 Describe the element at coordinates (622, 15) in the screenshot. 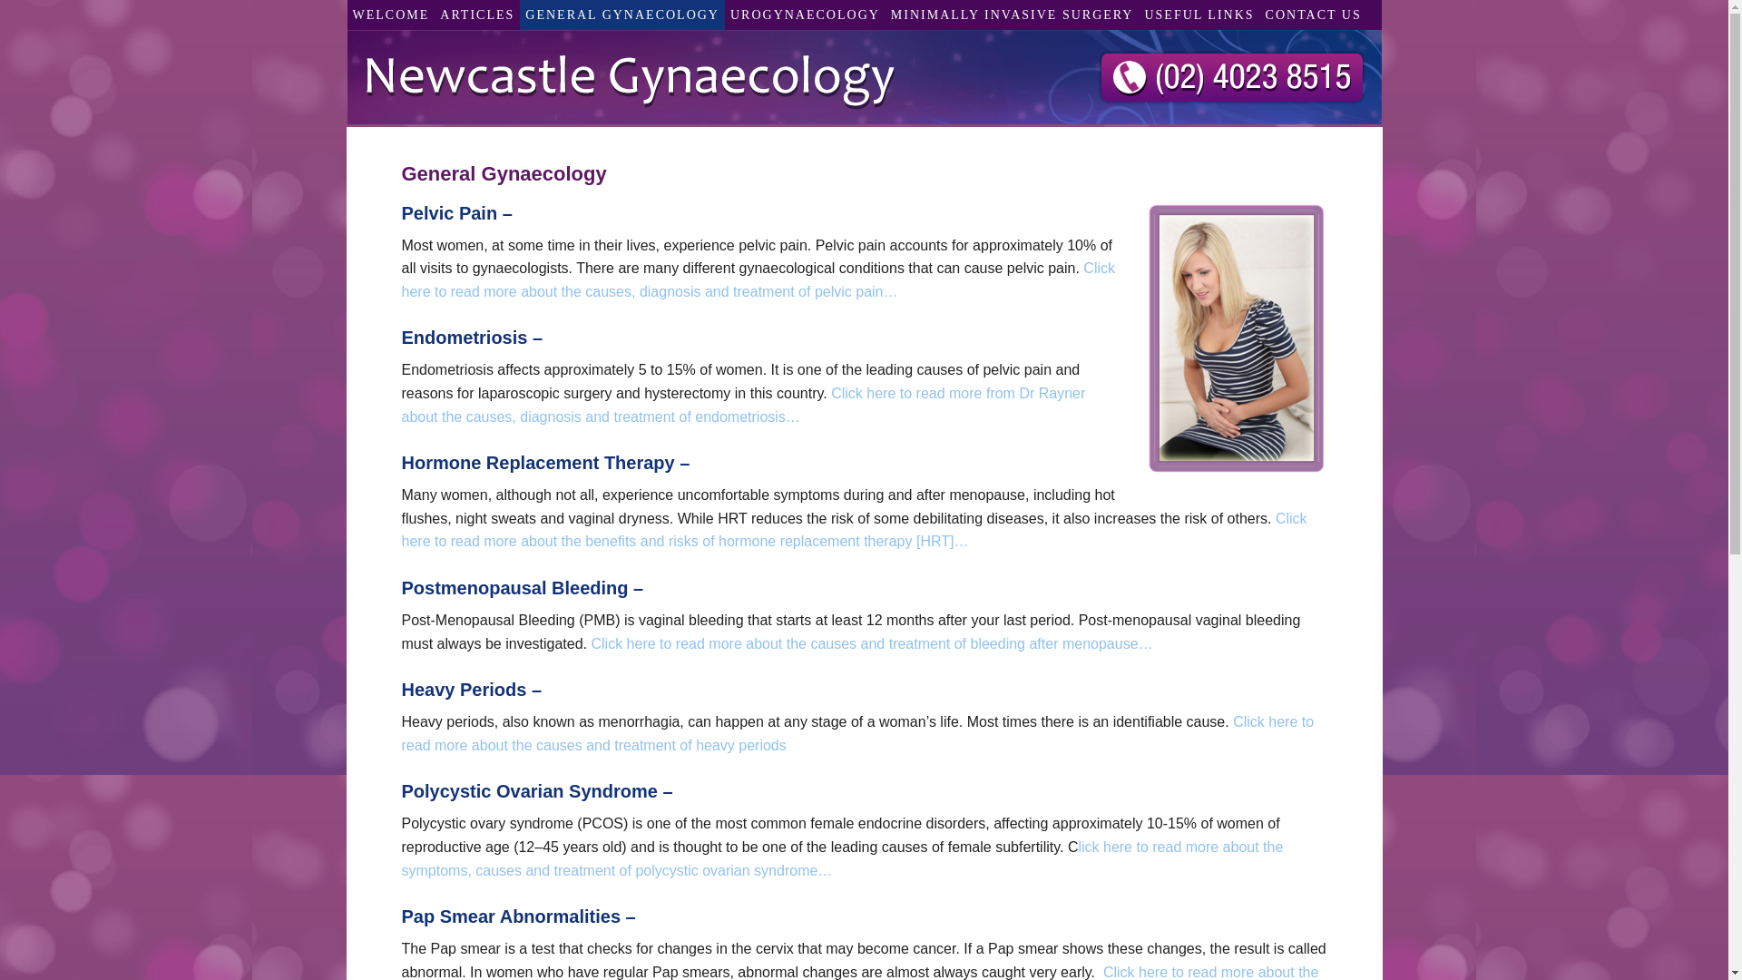

I see `GENERAL GYNAECOLOGY` at that location.